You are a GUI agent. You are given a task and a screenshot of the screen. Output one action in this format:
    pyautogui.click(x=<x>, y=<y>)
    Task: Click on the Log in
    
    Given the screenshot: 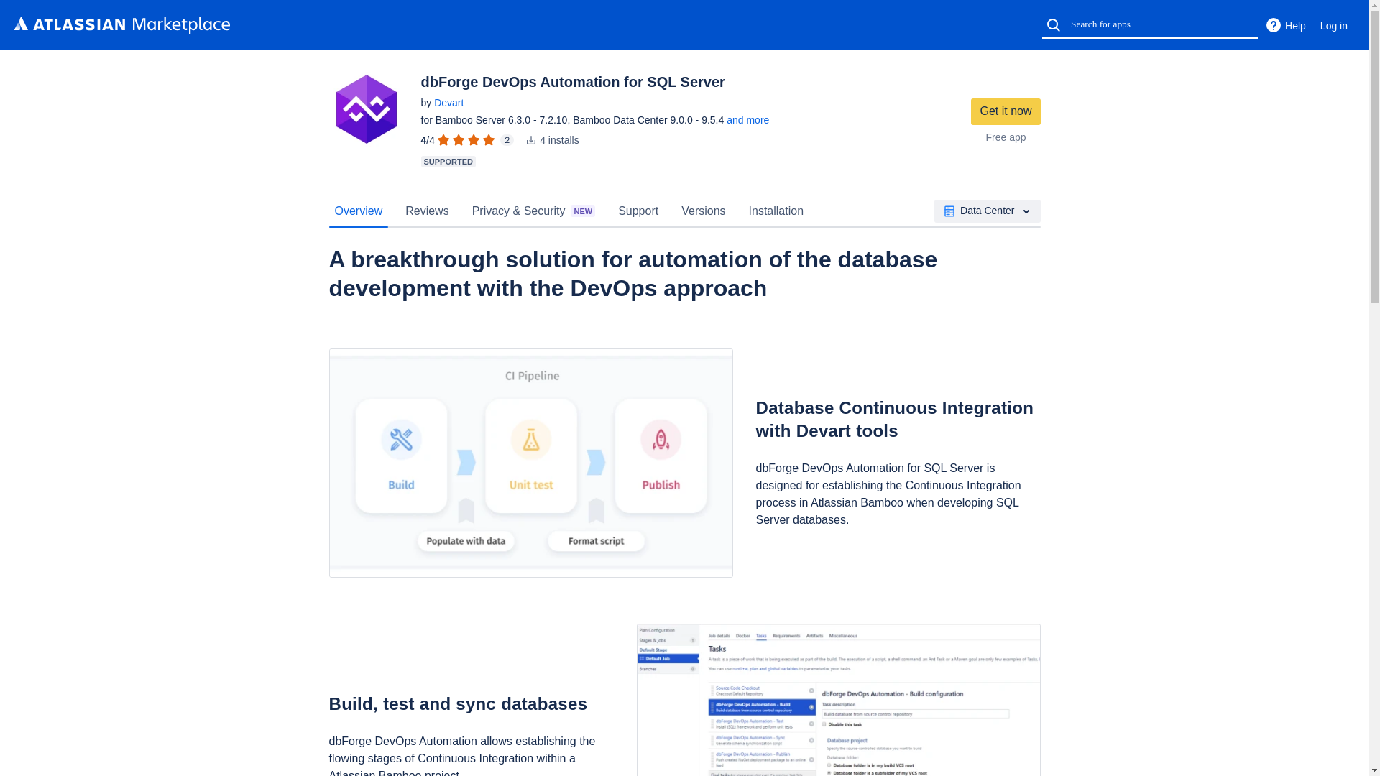 What is the action you would take?
    pyautogui.click(x=1334, y=25)
    